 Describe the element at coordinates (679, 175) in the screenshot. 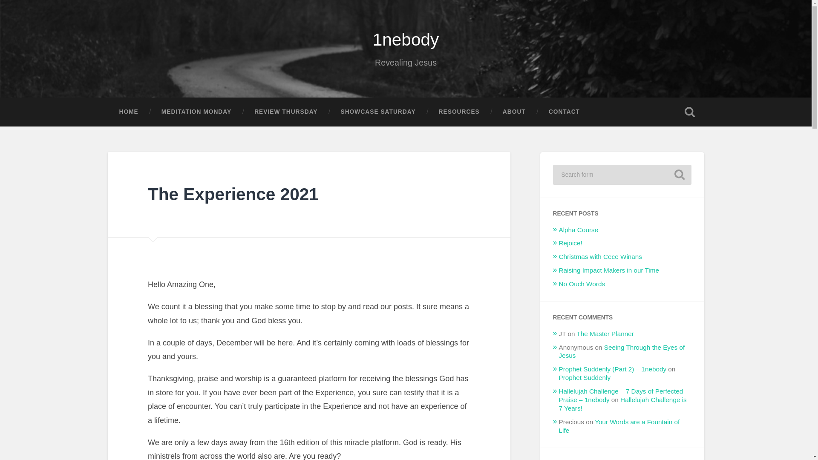

I see `Search` at that location.